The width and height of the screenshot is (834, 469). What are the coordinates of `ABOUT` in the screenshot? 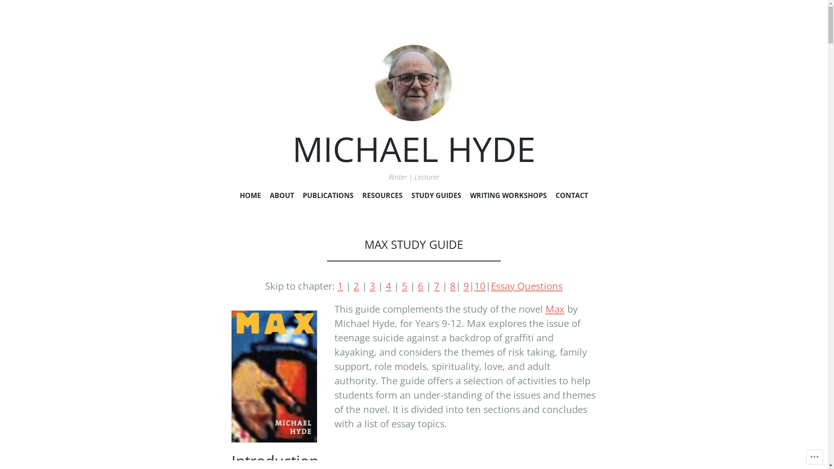 It's located at (281, 197).